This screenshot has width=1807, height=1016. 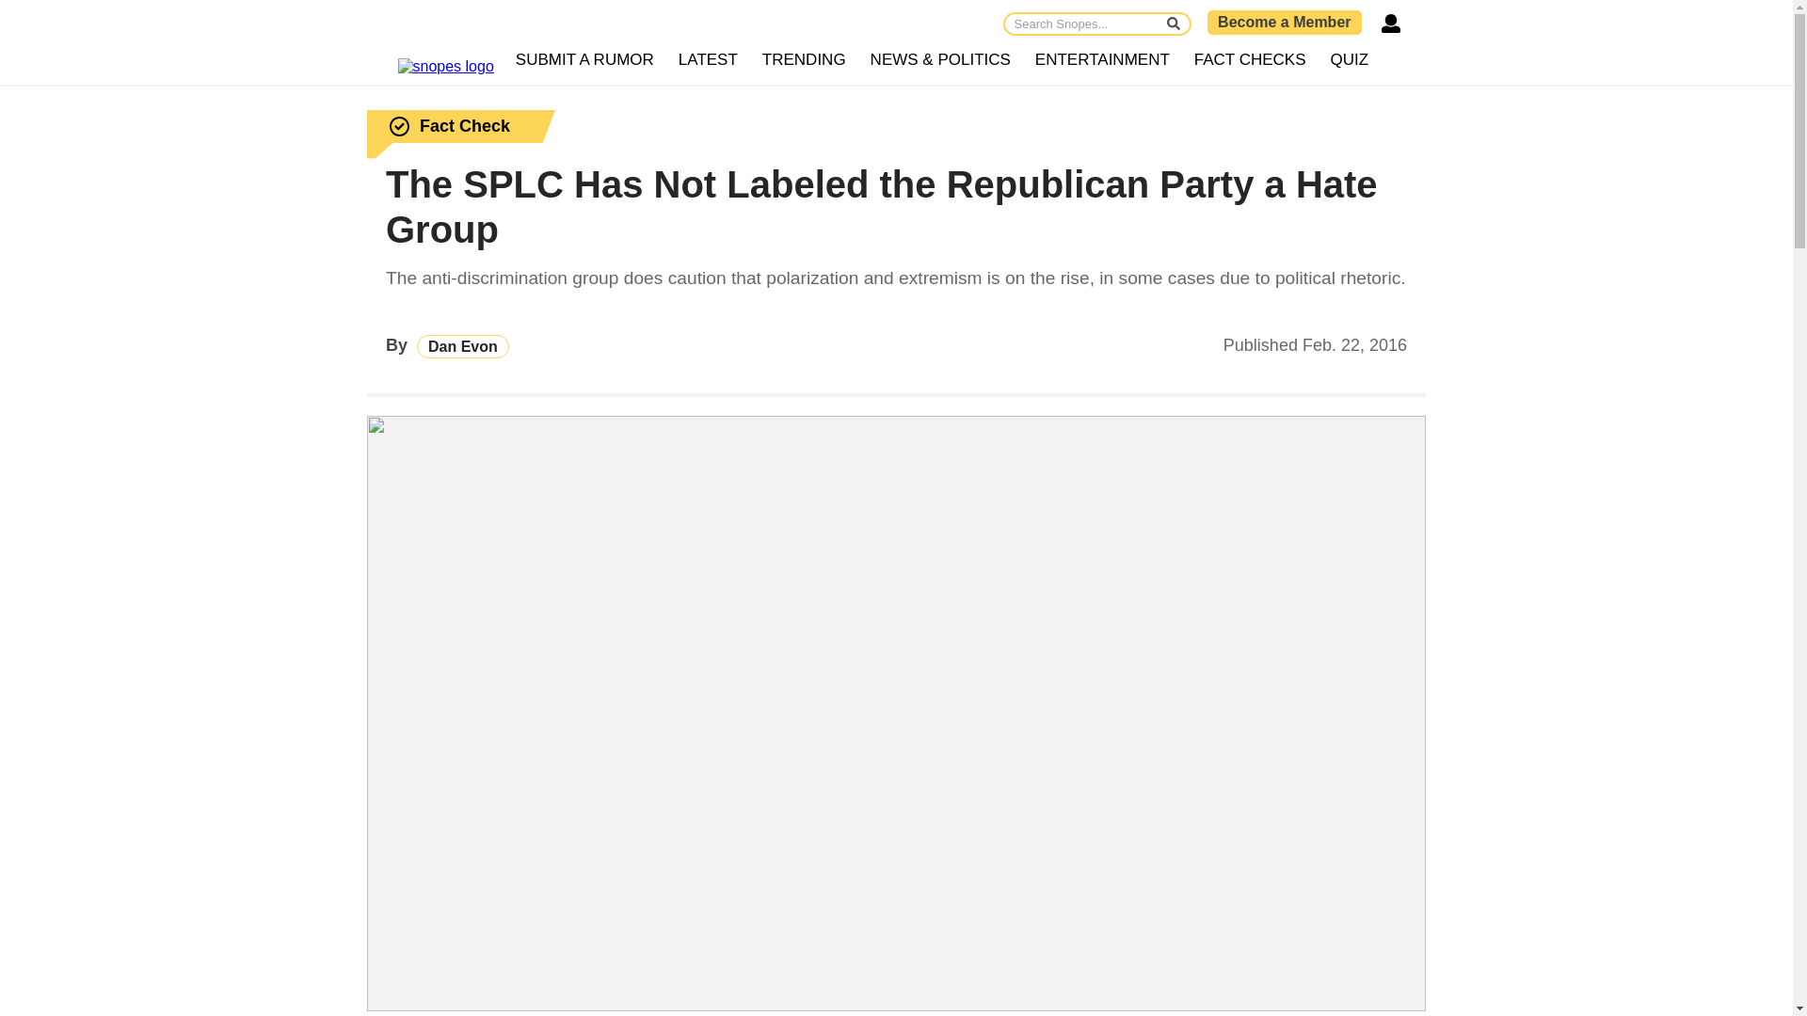 I want to click on QUIZ, so click(x=1350, y=60).